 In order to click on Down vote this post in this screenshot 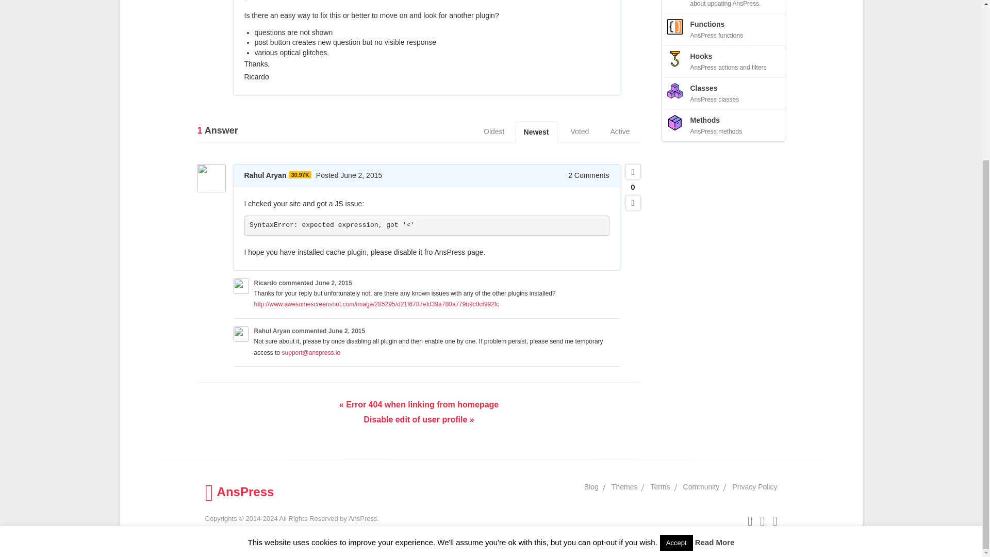, I will do `click(632, 203)`.